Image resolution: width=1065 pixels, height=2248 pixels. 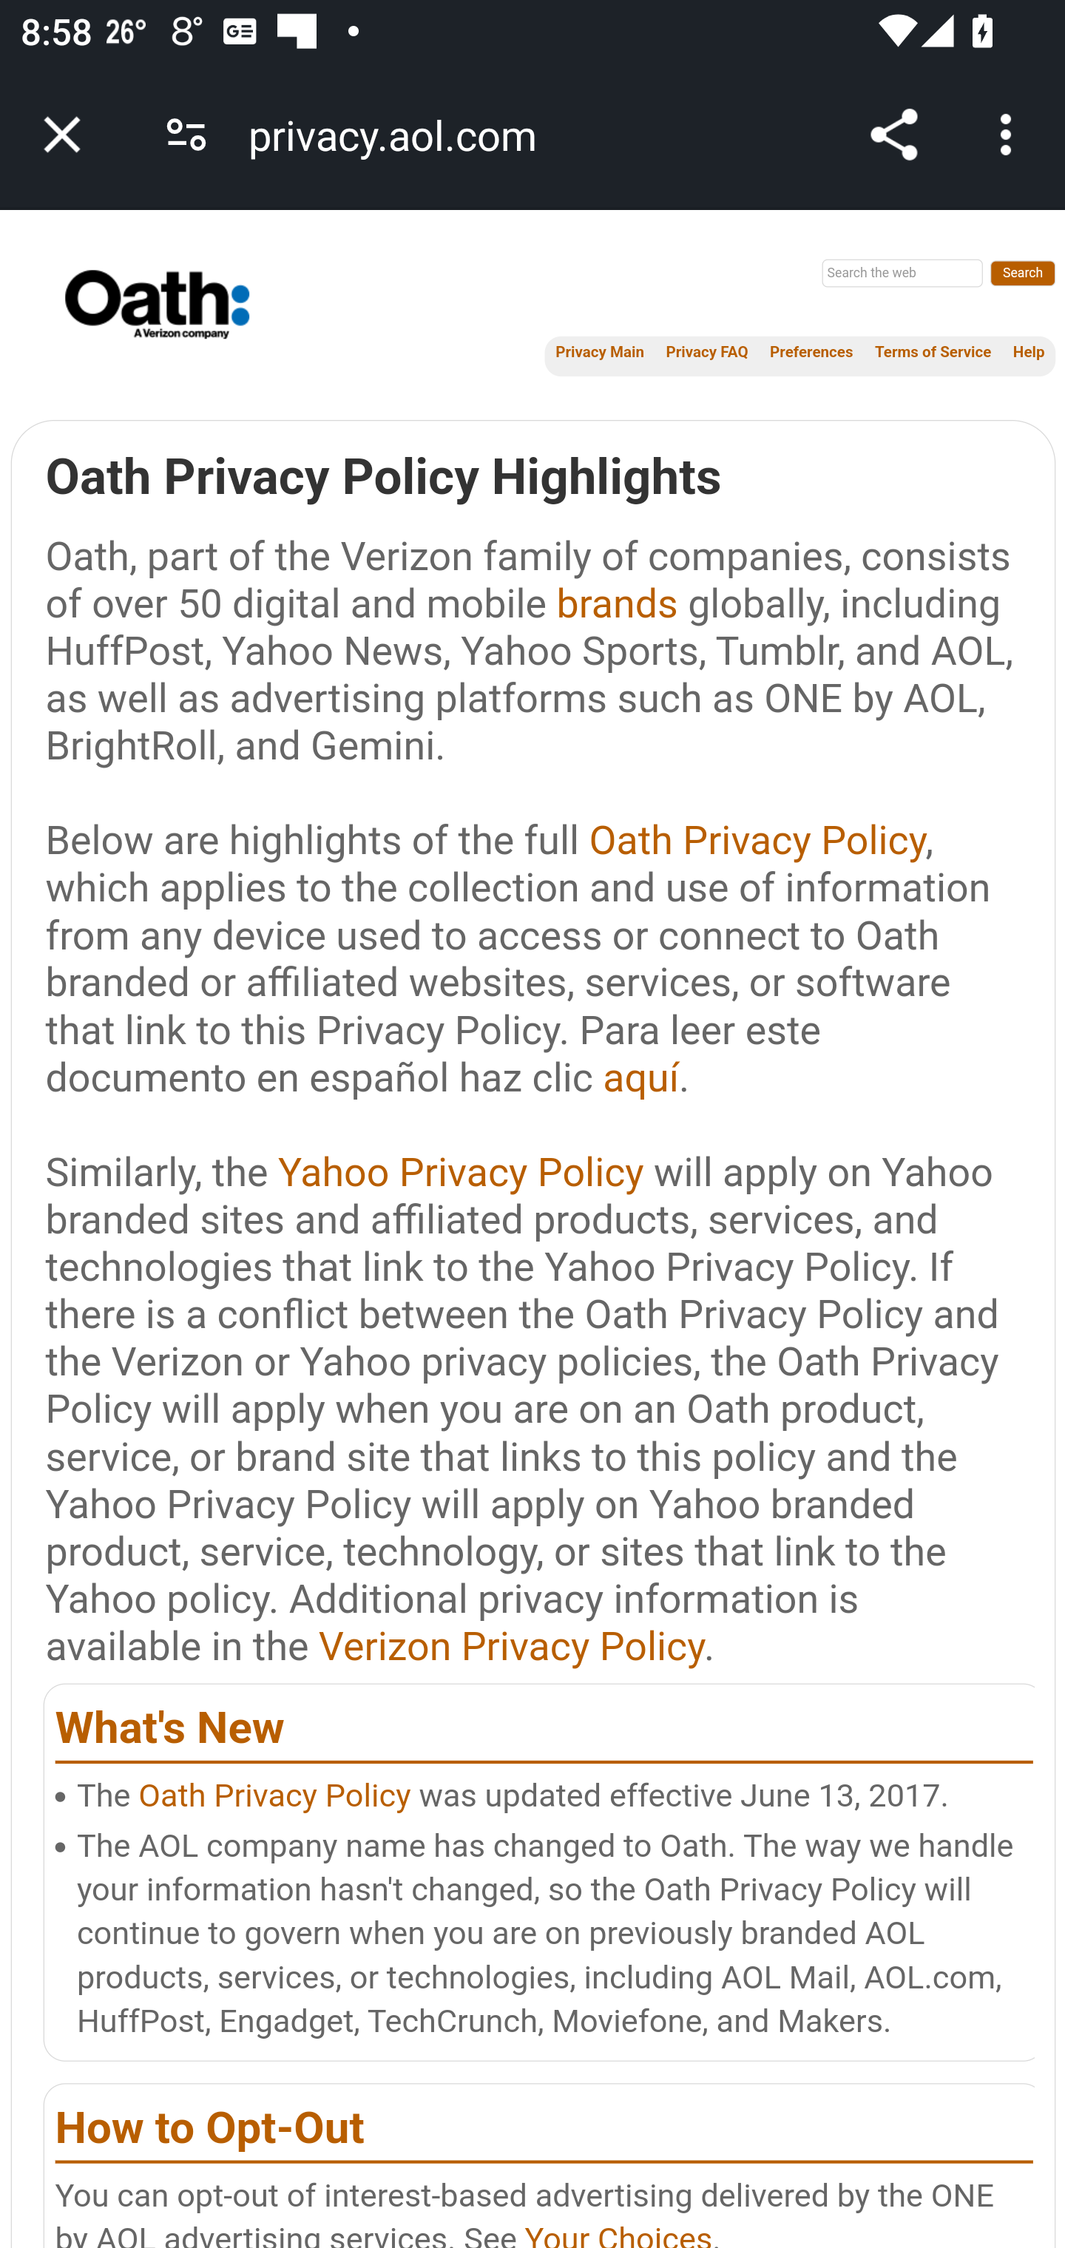 What do you see at coordinates (640, 1077) in the screenshot?
I see `aquí` at bounding box center [640, 1077].